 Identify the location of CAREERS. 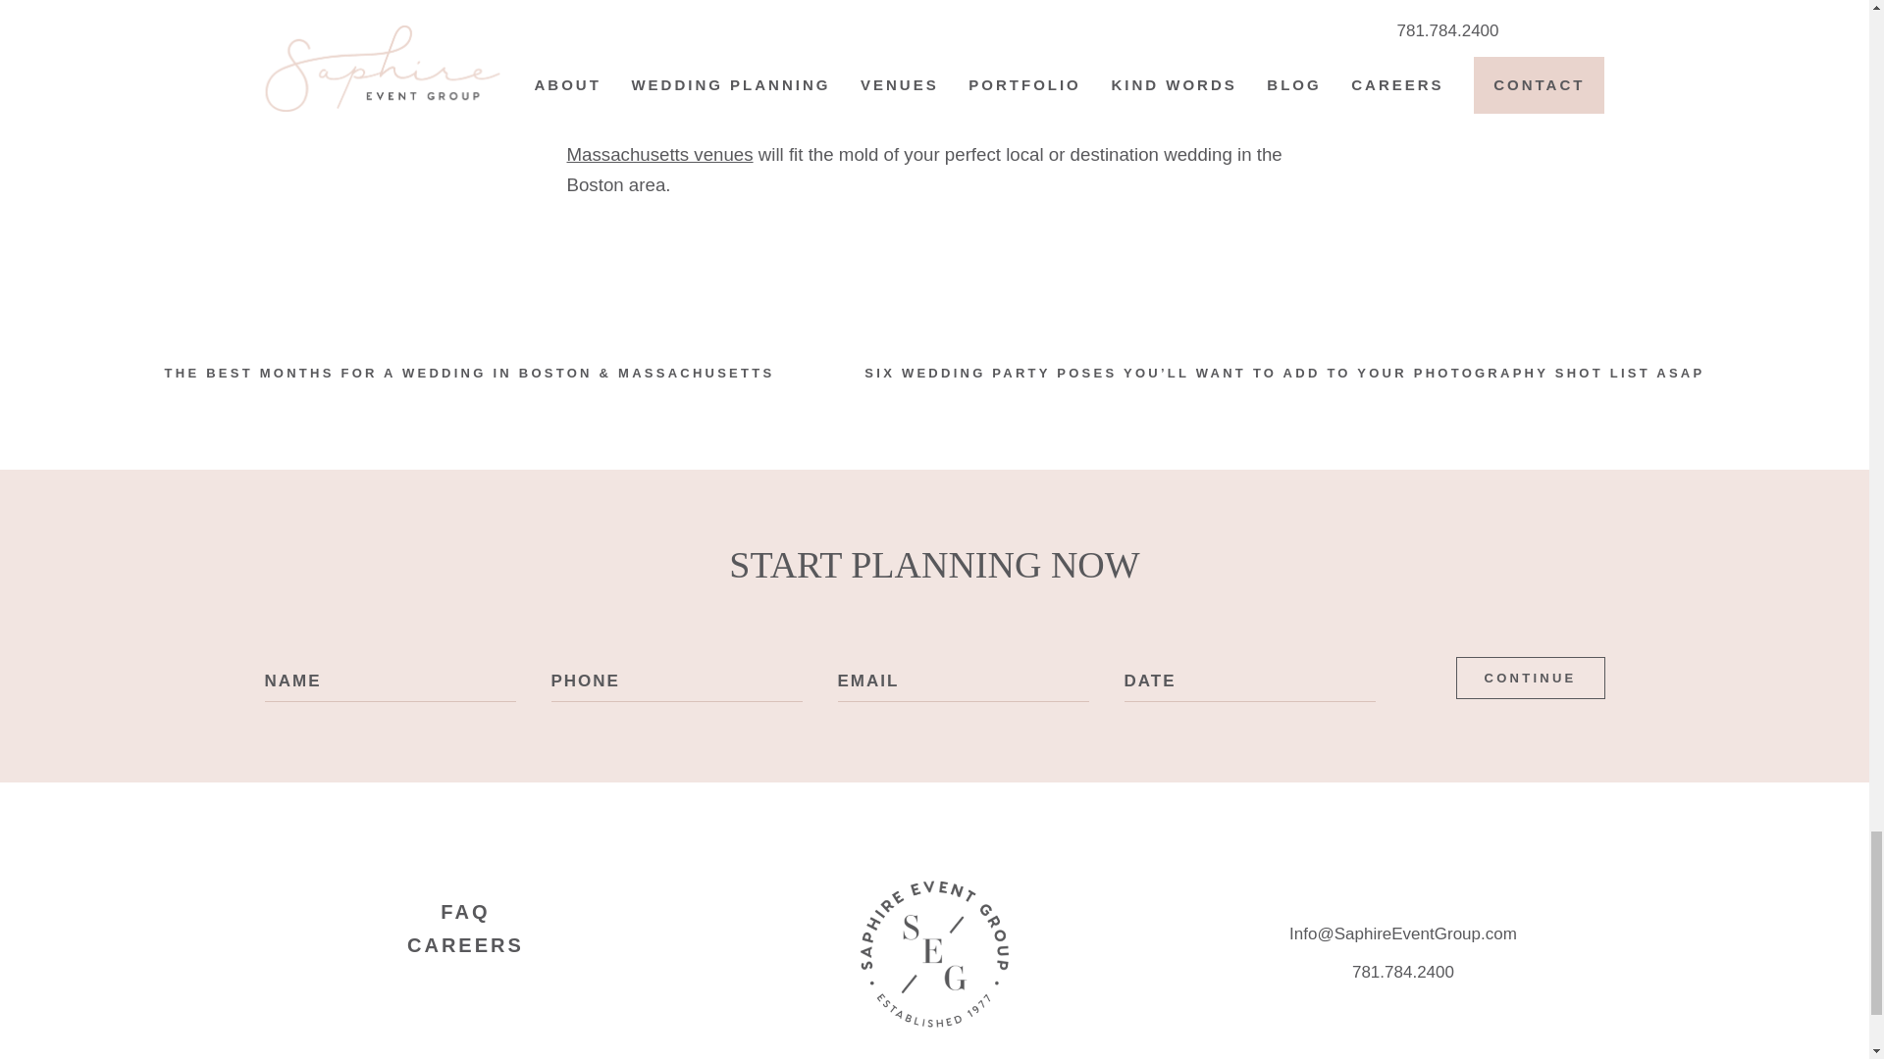
(465, 945).